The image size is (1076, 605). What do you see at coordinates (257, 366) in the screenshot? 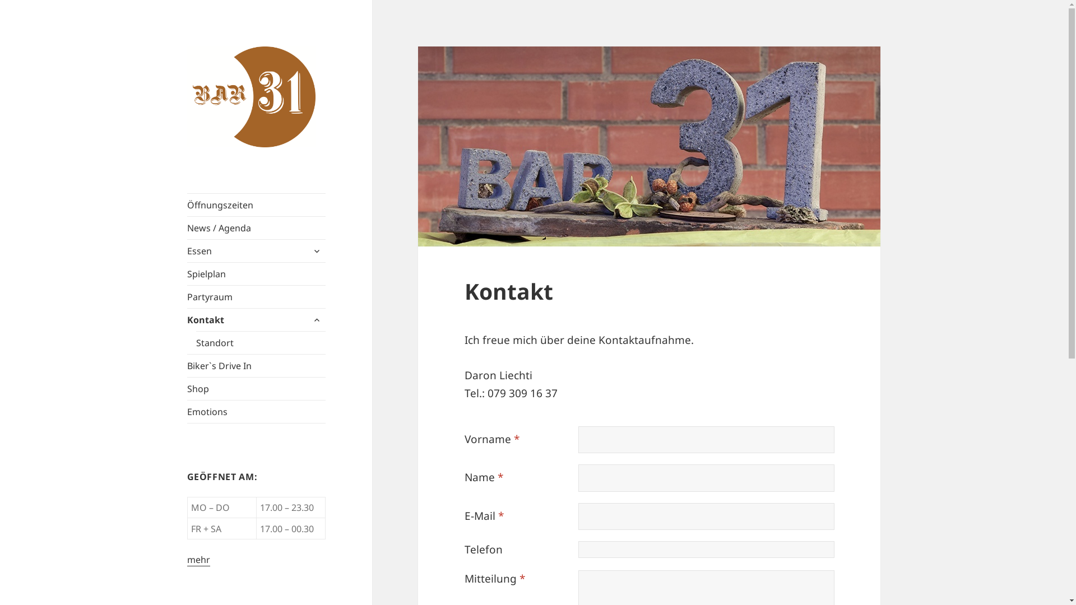
I see `Biker`s Drive In` at bounding box center [257, 366].